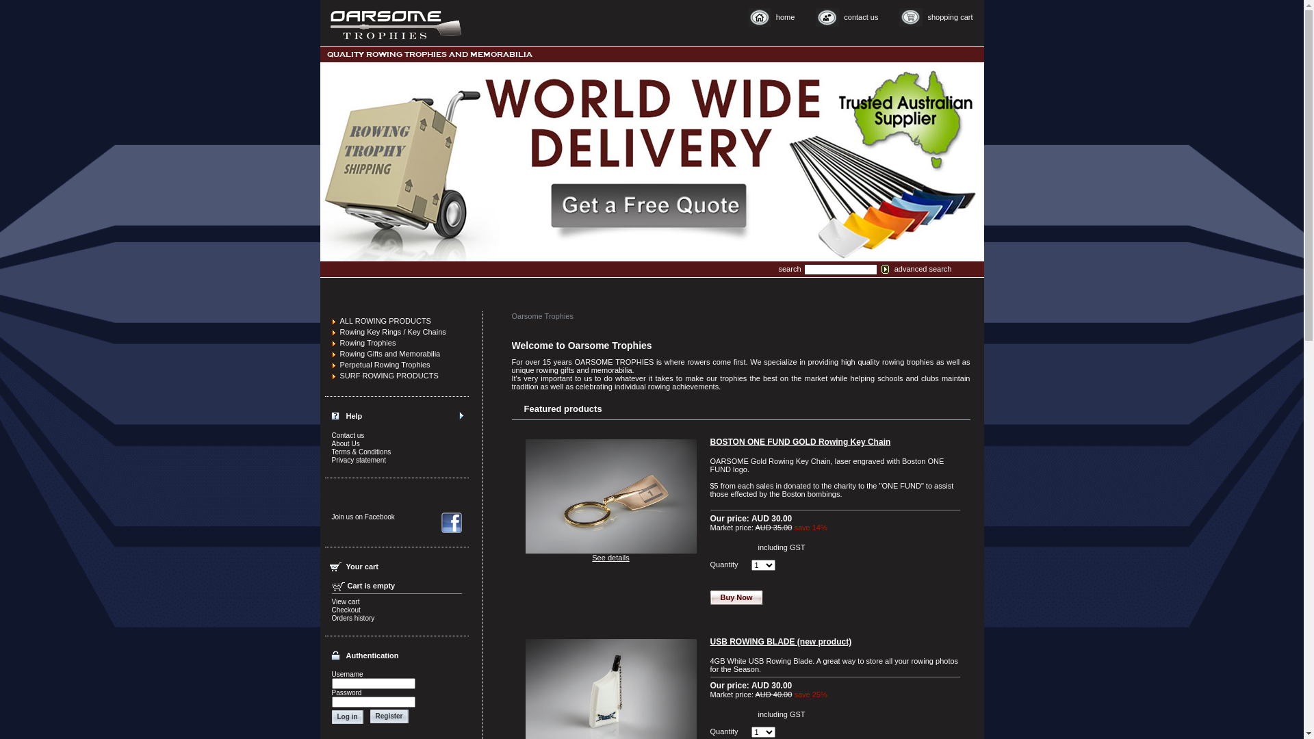  I want to click on Checkout, so click(346, 610).